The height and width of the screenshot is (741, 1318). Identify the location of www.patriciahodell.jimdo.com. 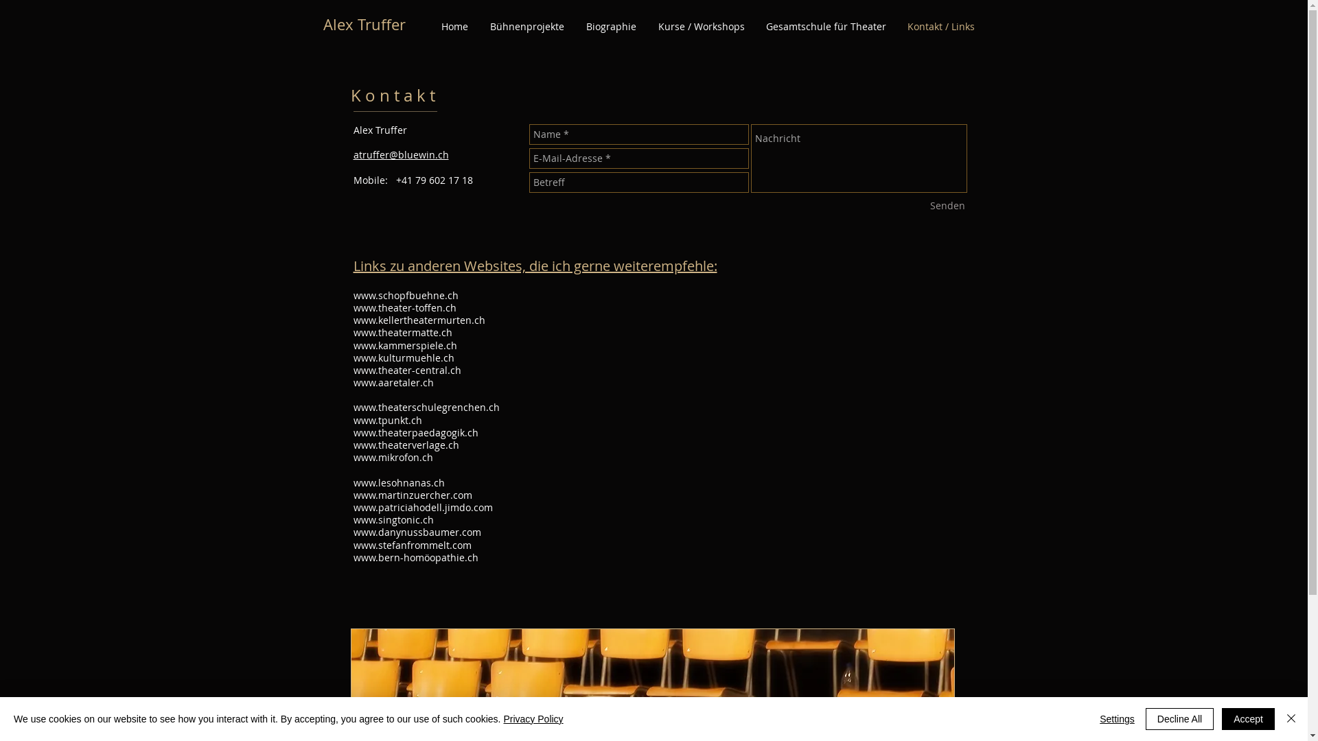
(423, 508).